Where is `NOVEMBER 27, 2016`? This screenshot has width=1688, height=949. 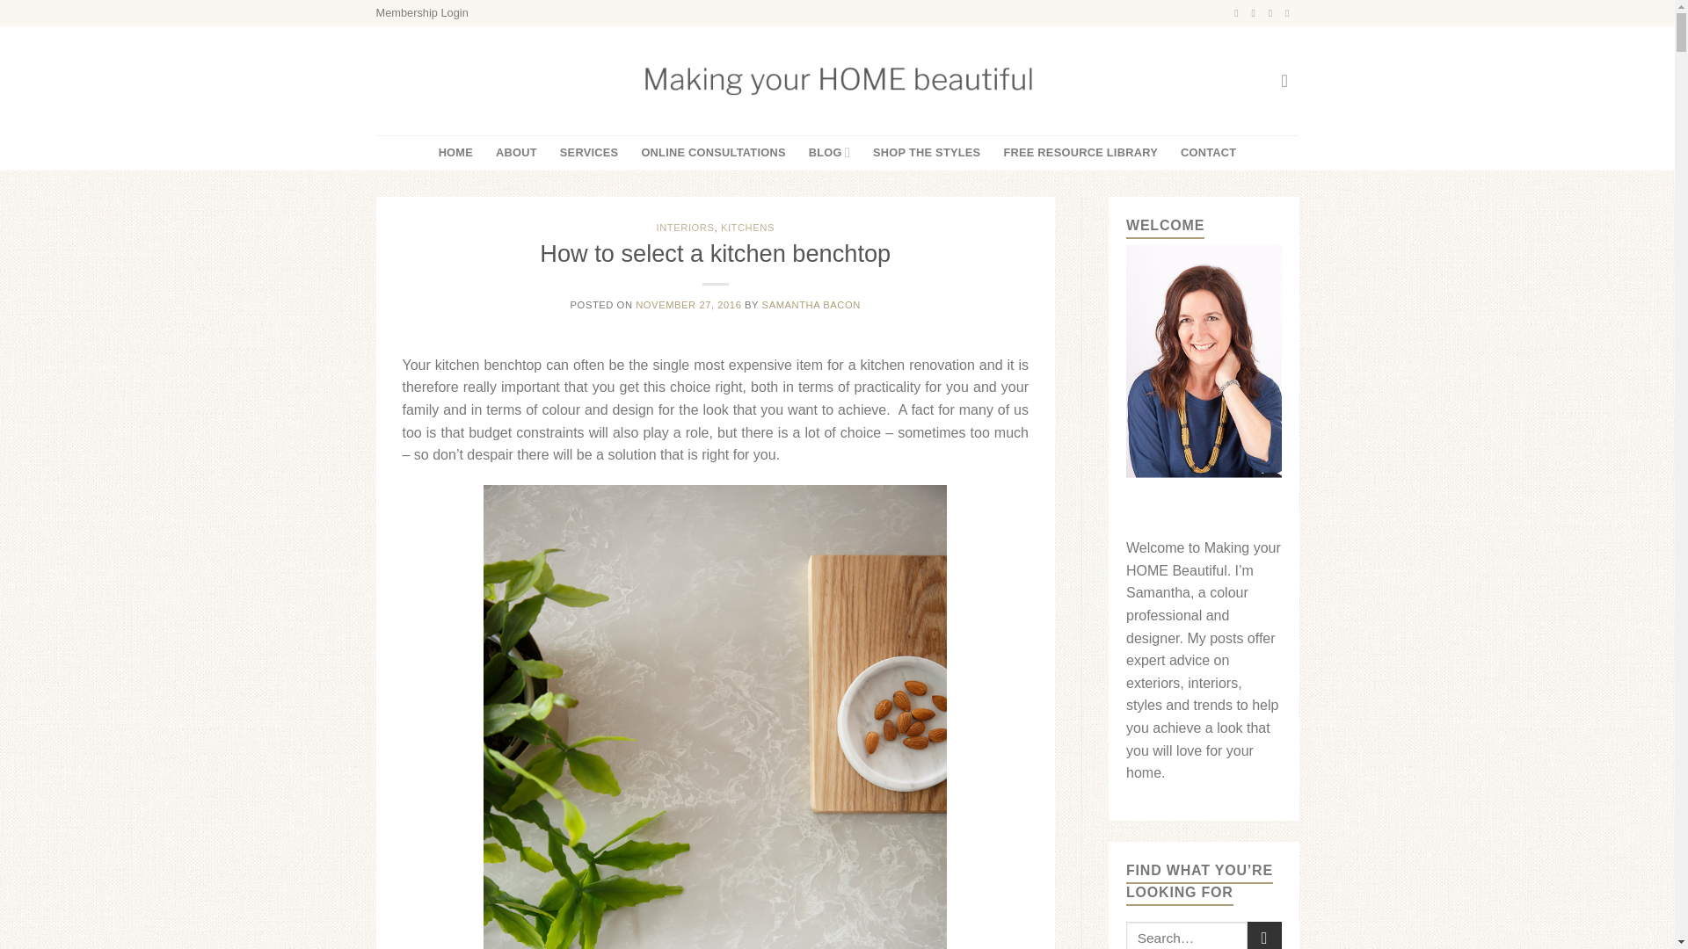 NOVEMBER 27, 2016 is located at coordinates (688, 305).